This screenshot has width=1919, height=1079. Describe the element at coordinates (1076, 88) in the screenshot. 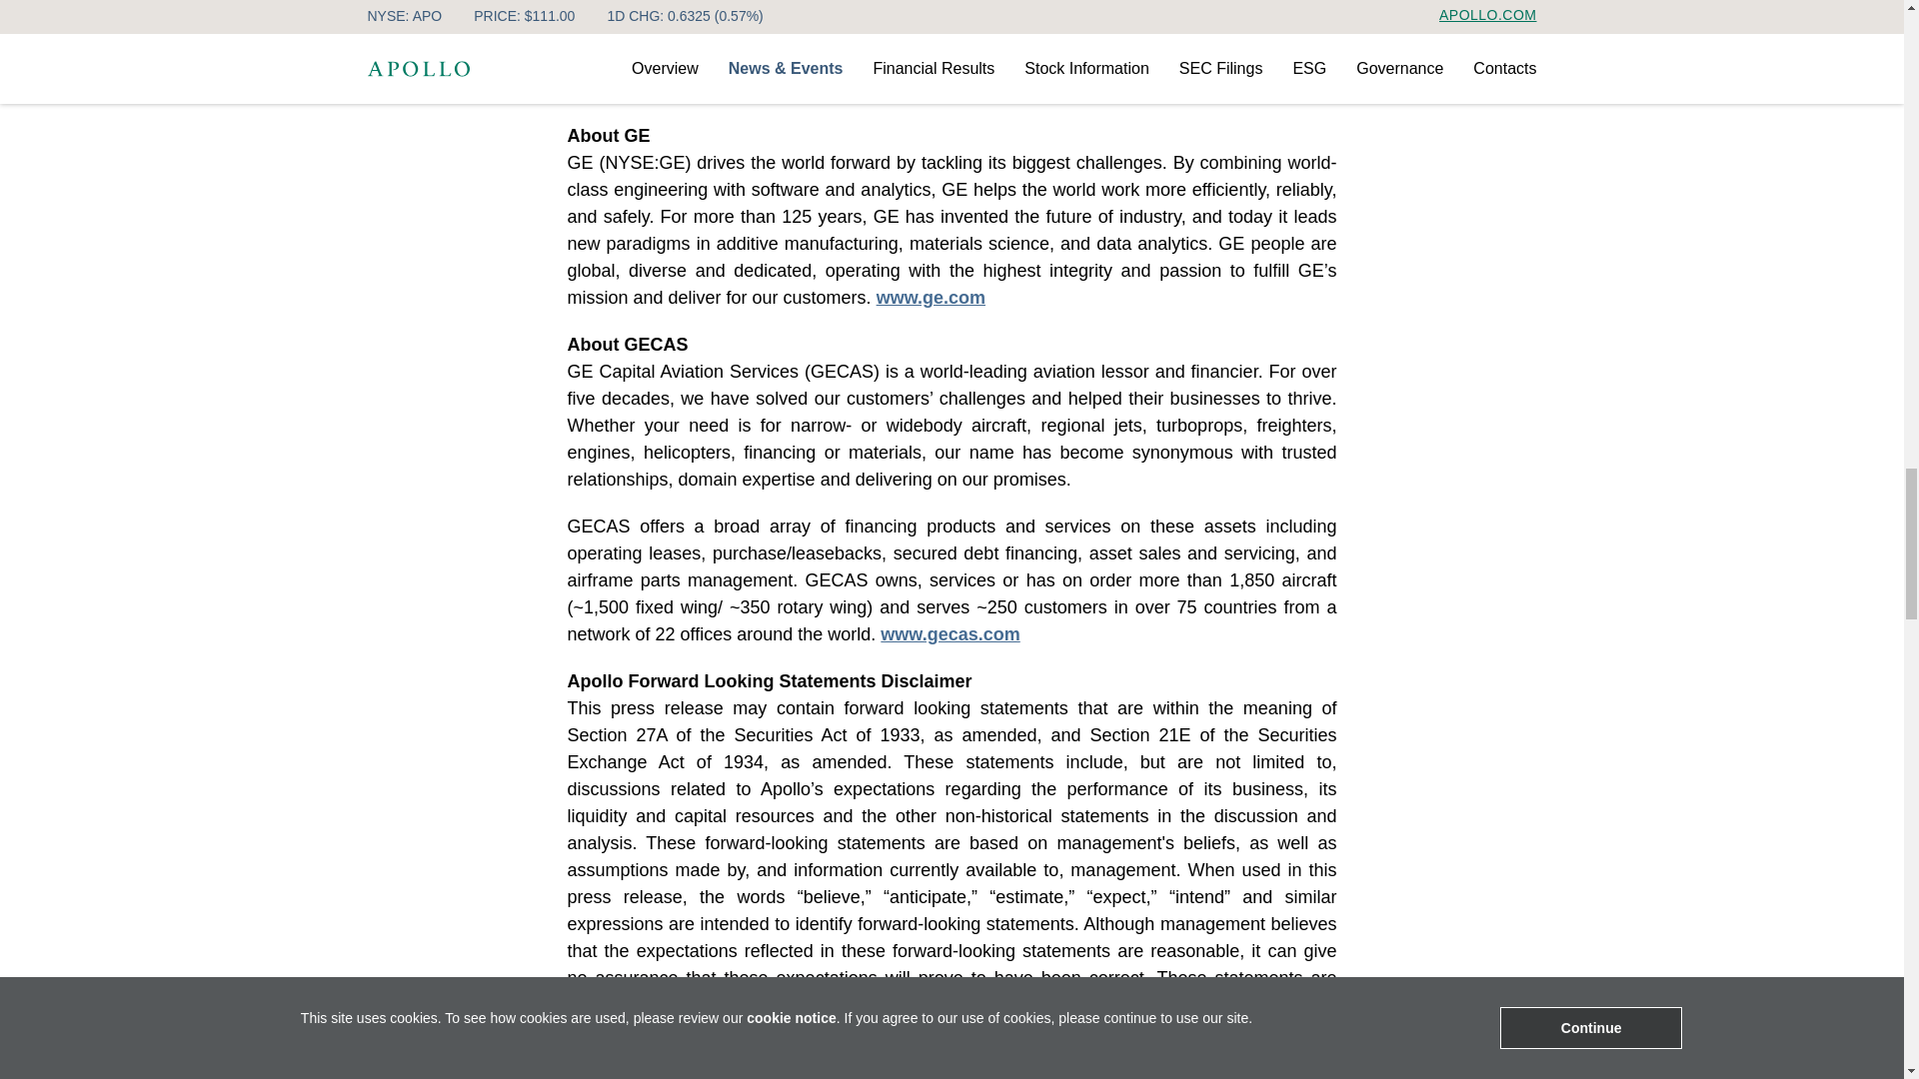

I see `Opens in a new window` at that location.